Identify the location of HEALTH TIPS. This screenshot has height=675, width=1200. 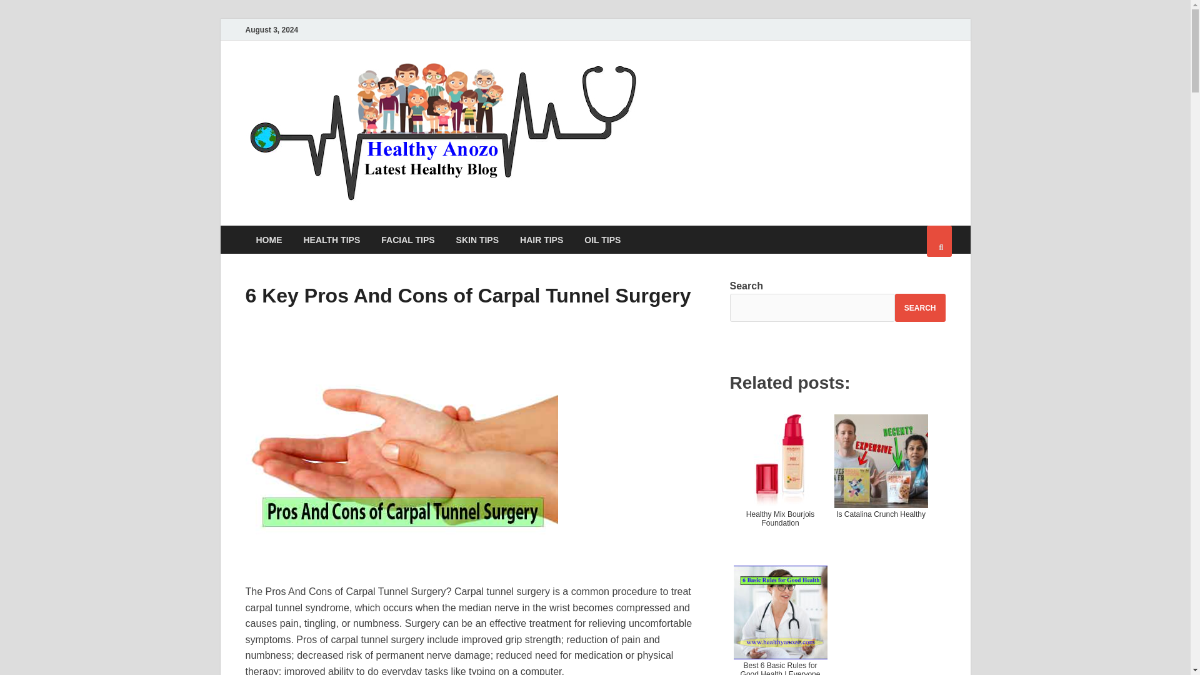
(331, 239).